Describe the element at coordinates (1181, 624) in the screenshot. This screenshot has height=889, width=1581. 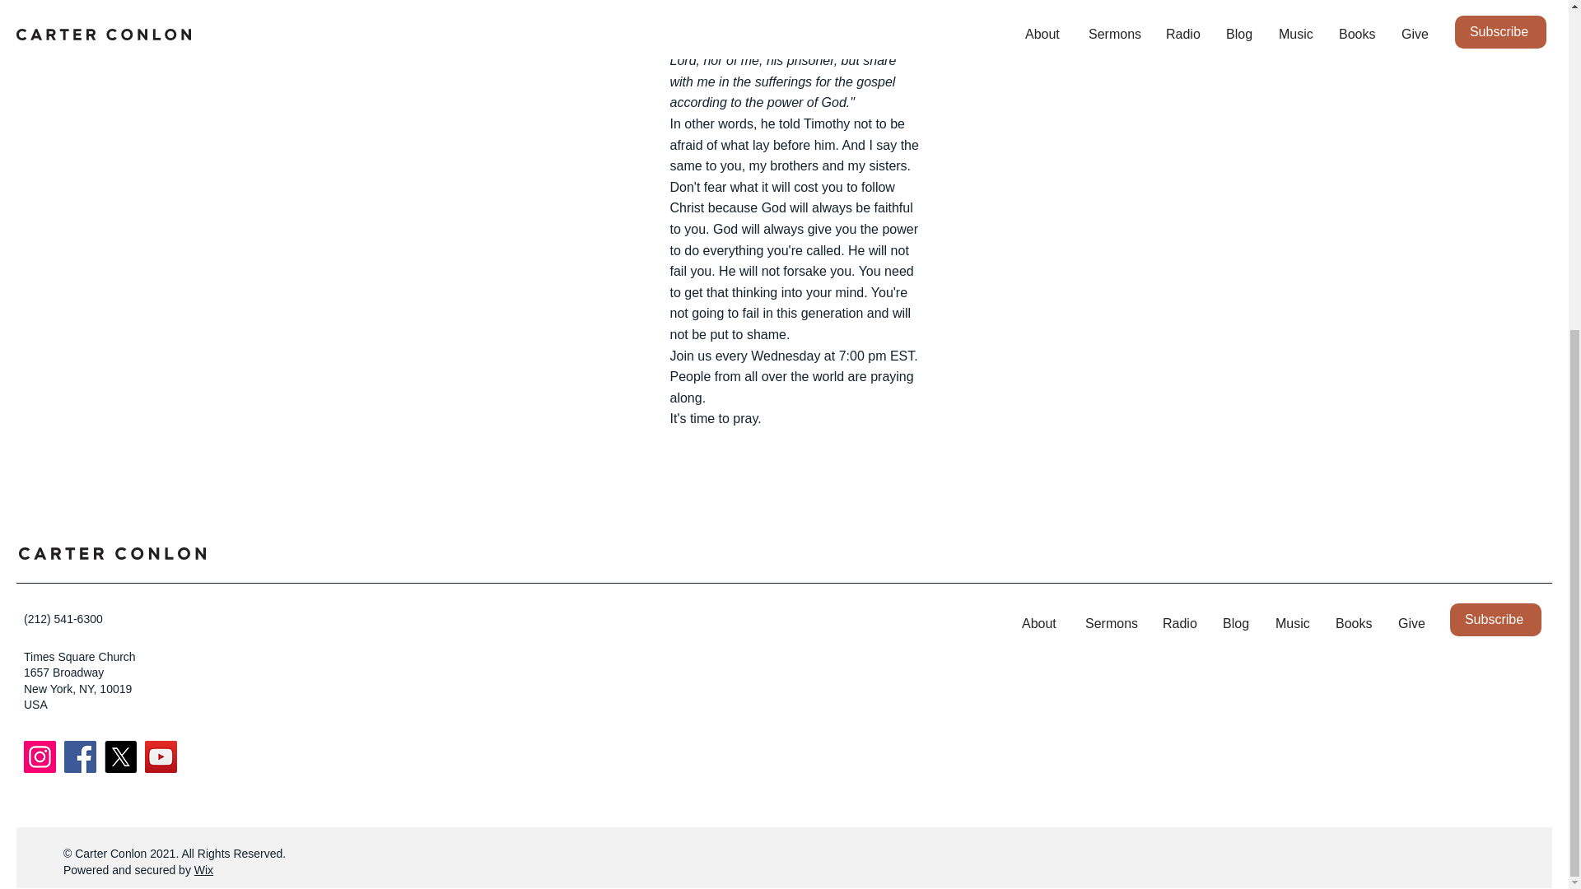
I see `Radio` at that location.